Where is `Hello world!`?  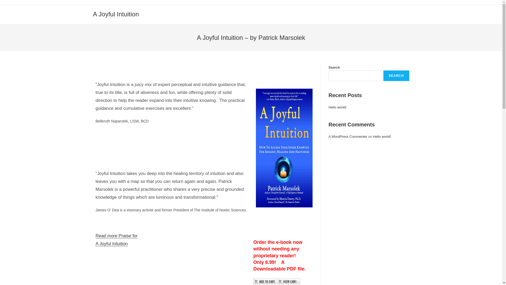 Hello world! is located at coordinates (382, 136).